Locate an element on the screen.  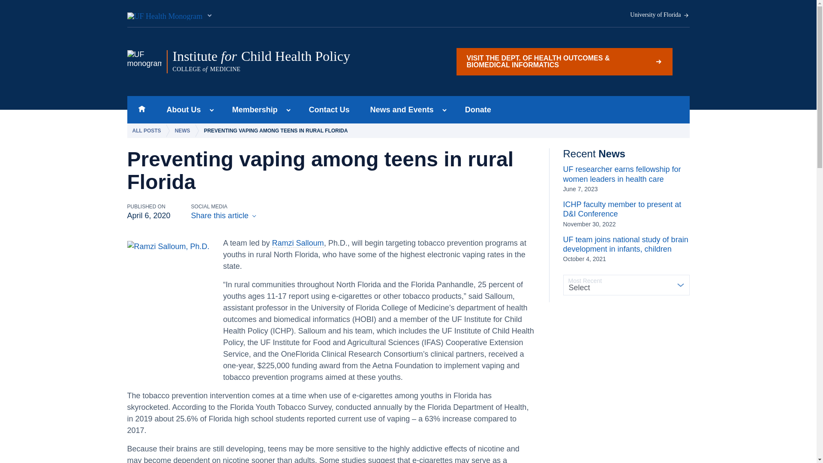
About Us is located at coordinates (181, 110).